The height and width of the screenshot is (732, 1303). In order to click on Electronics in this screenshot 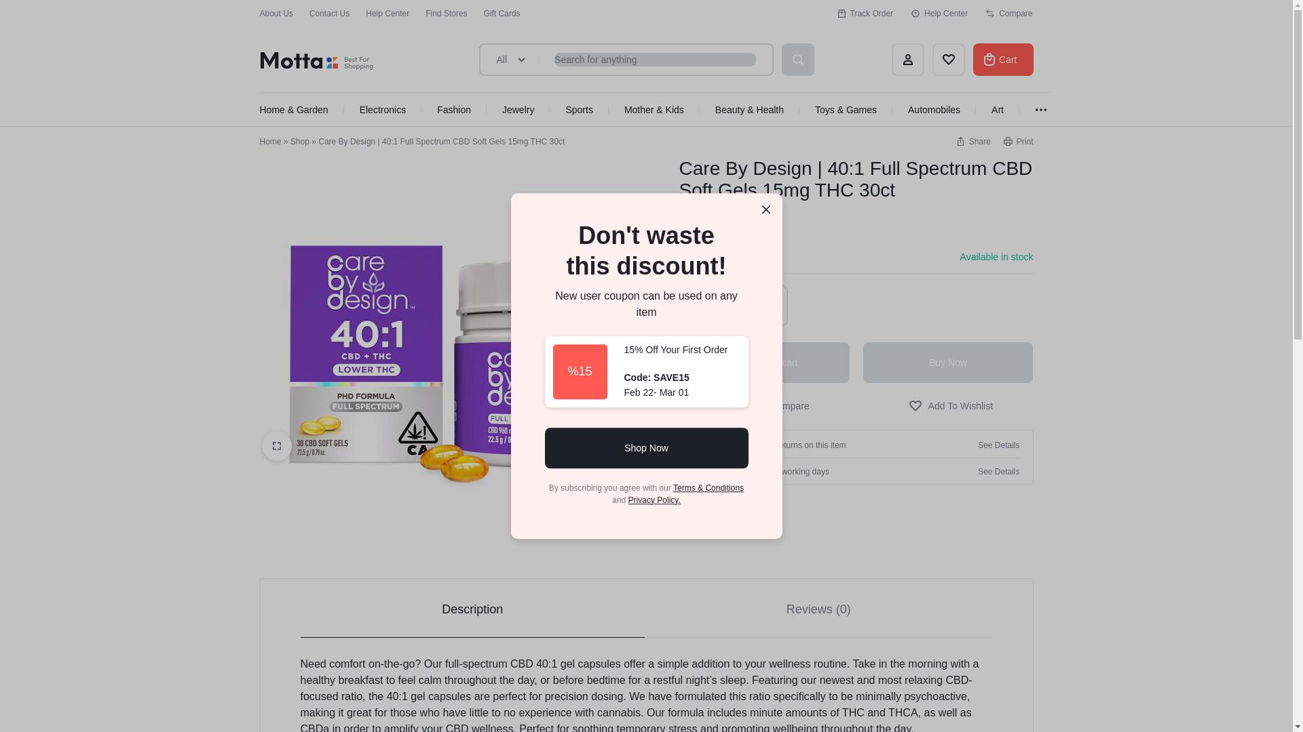, I will do `click(382, 110)`.